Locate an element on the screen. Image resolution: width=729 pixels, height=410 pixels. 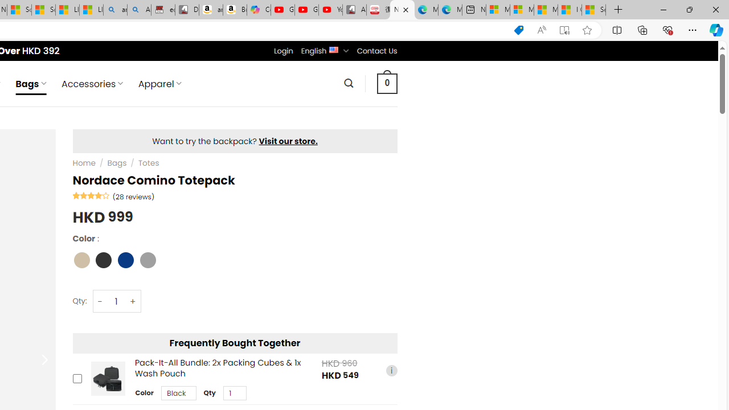
Totes is located at coordinates (148, 163).